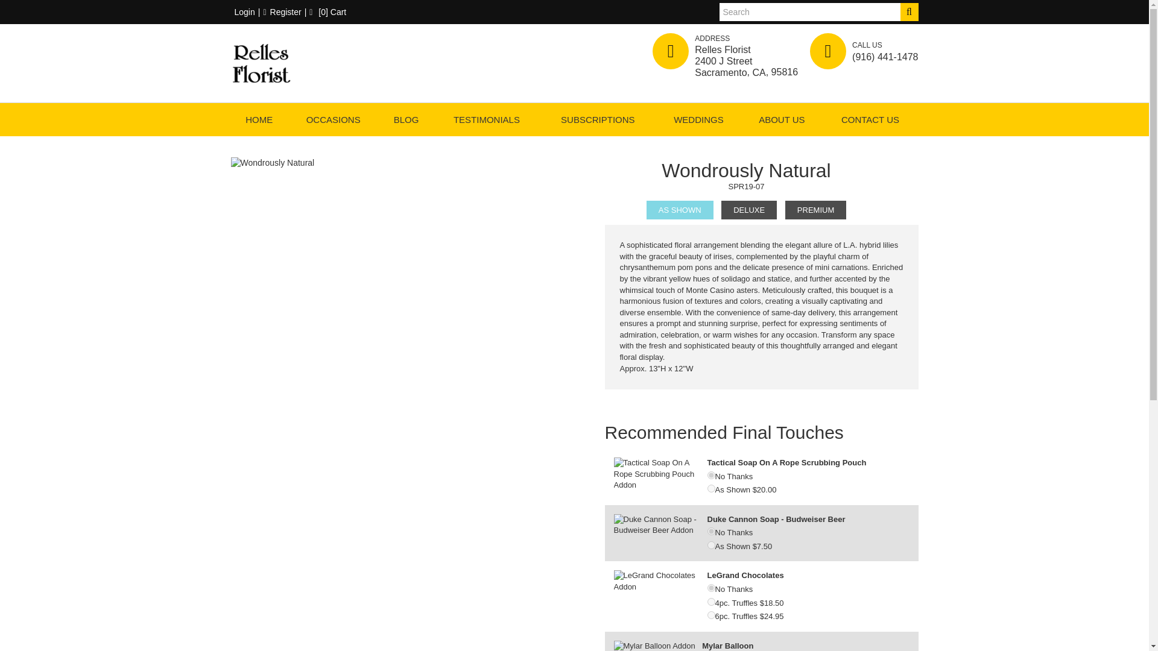  Describe the element at coordinates (259, 119) in the screenshot. I see `HOME` at that location.